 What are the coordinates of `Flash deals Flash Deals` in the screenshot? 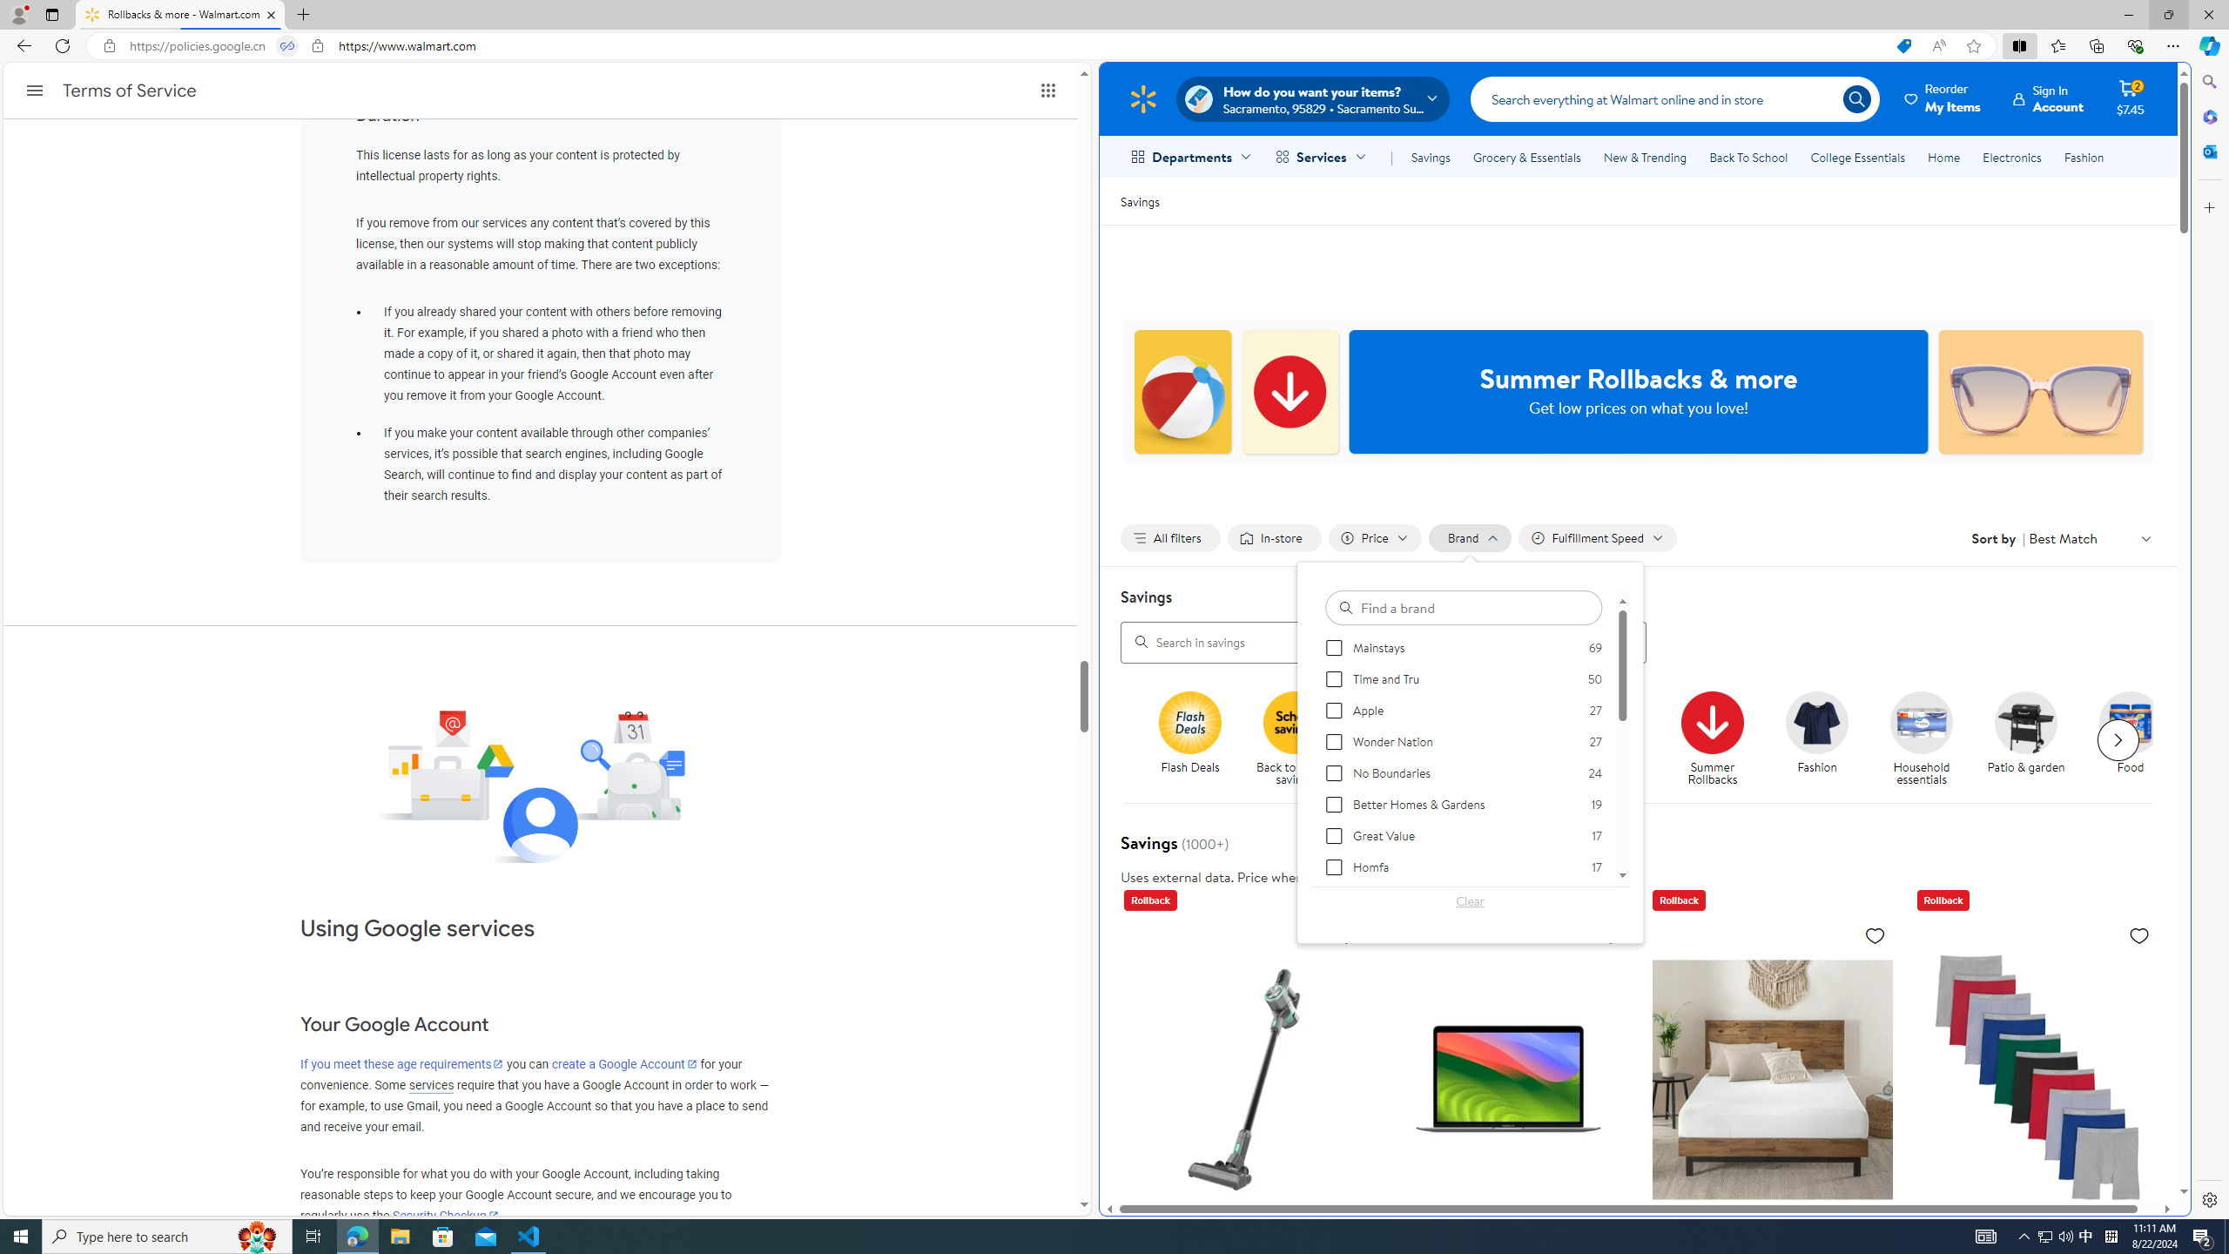 It's located at (1189, 733).